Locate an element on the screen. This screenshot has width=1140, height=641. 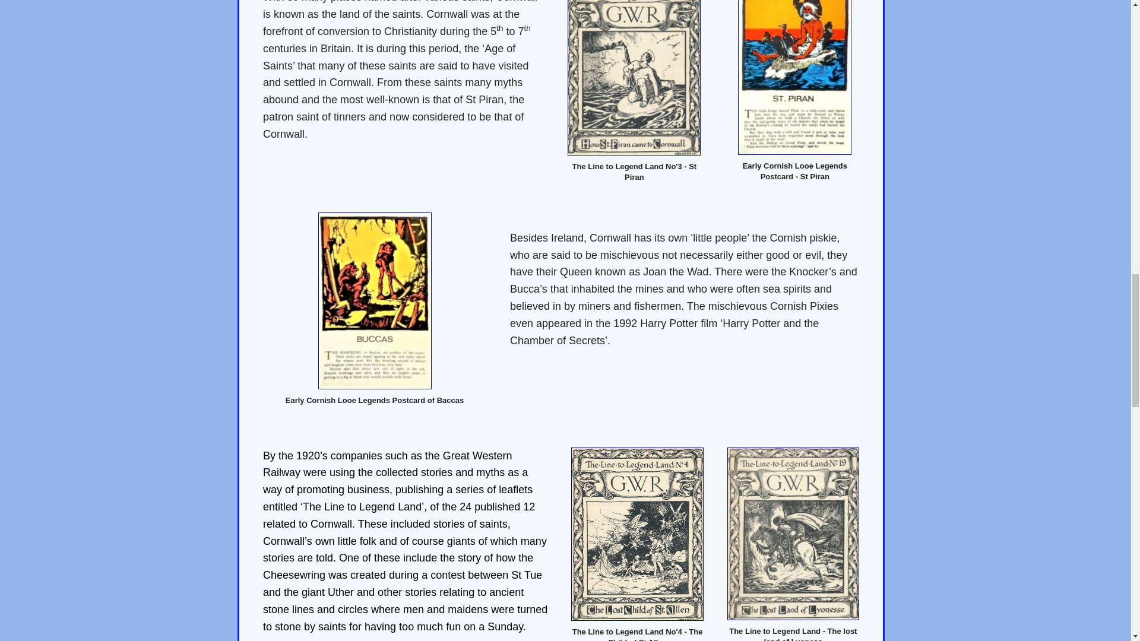
The Line to Legend Land No'4 - The Child of St Allen is located at coordinates (636, 534).